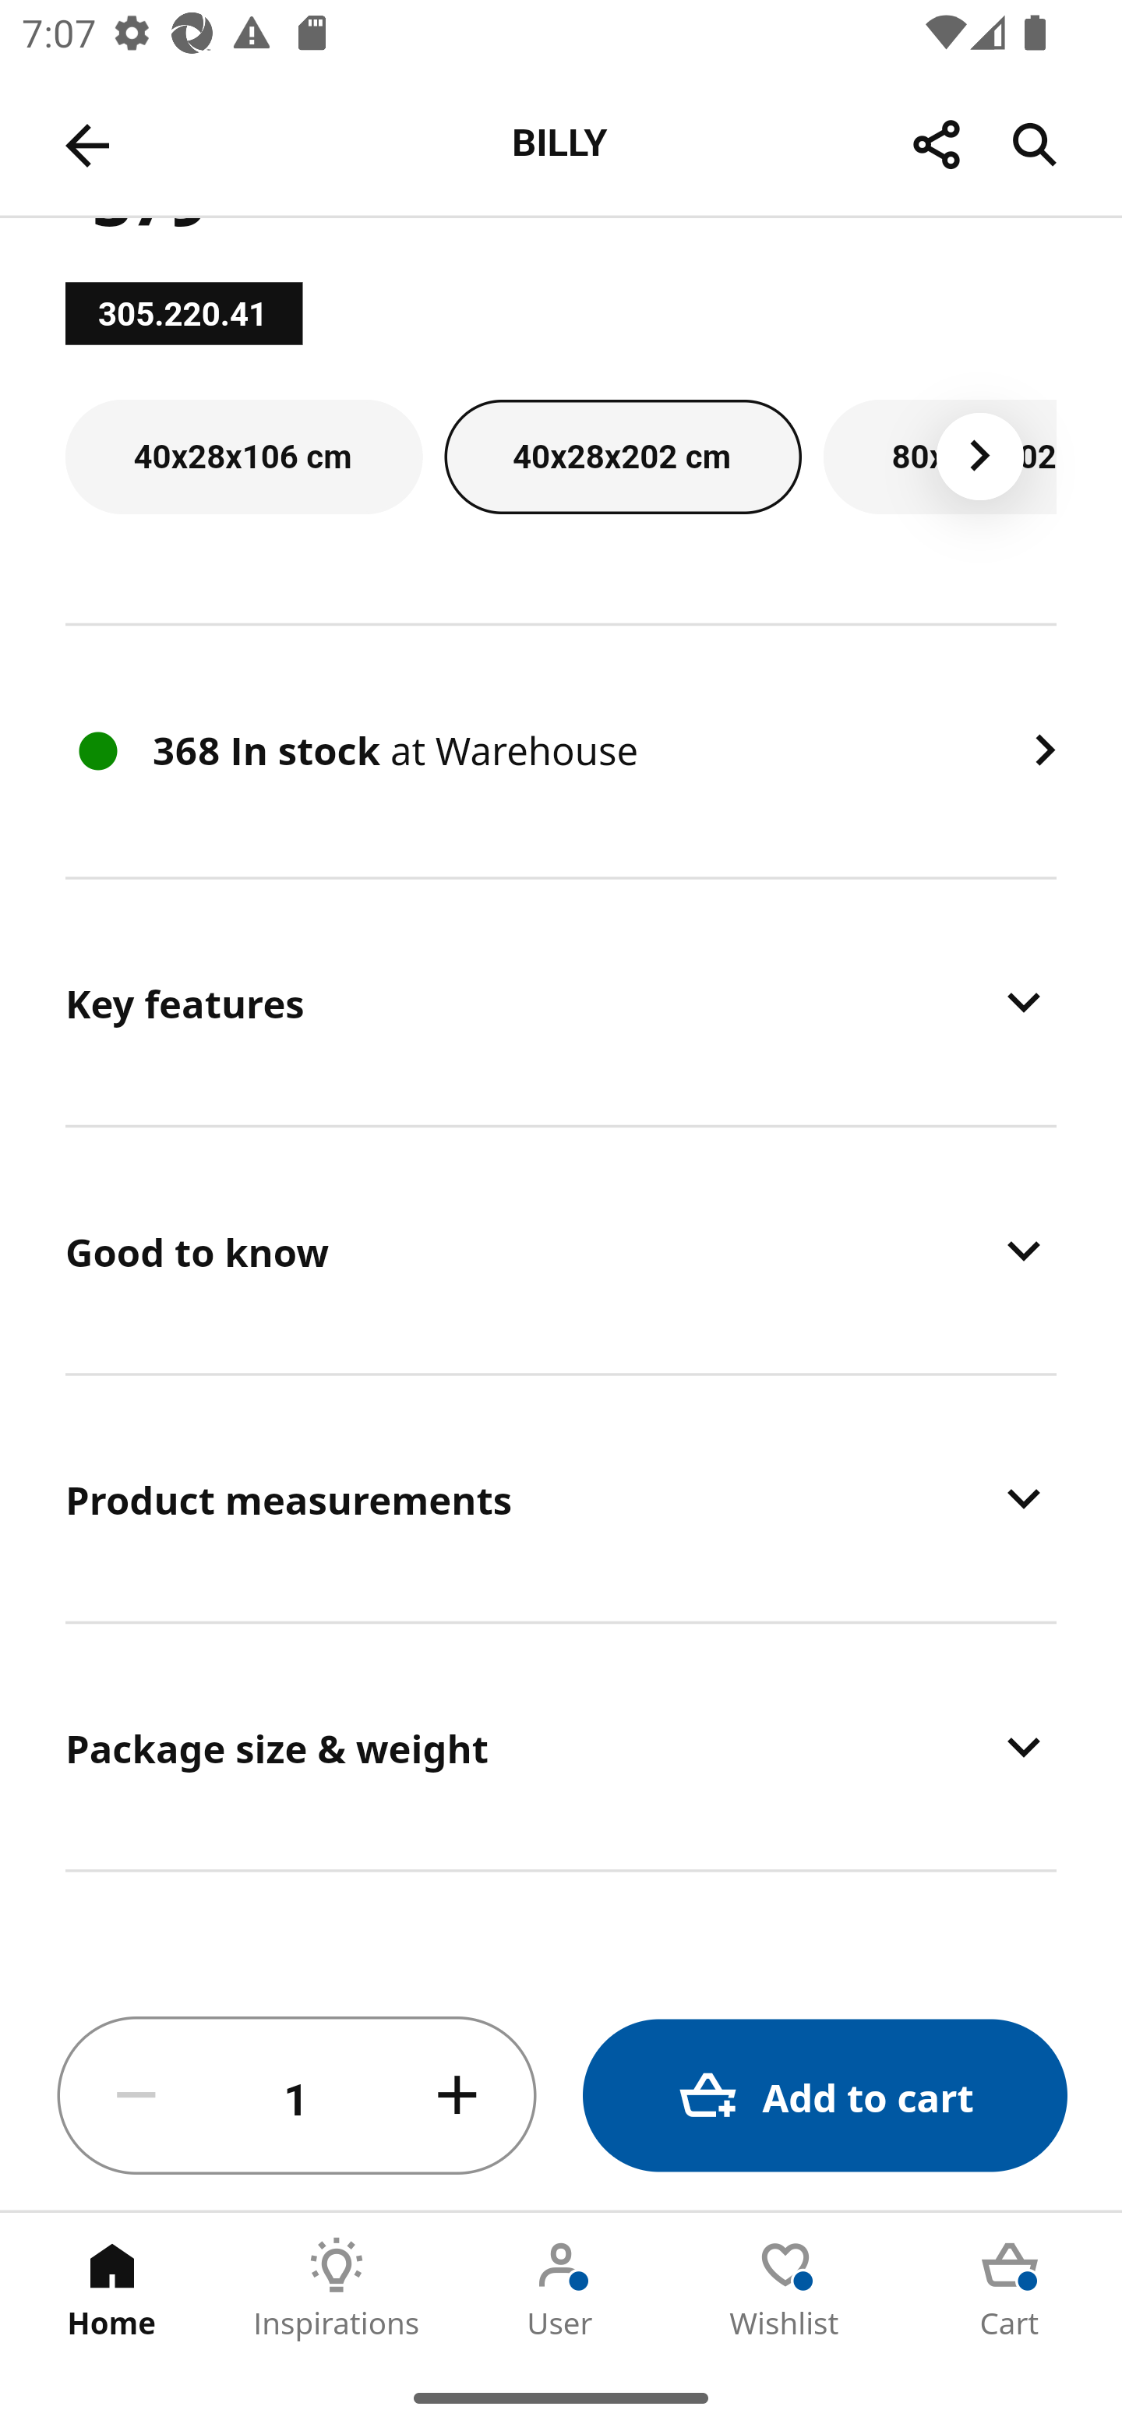 This screenshot has height=2431, width=1122. Describe the element at coordinates (561, 1747) in the screenshot. I see `Package size & weight` at that location.